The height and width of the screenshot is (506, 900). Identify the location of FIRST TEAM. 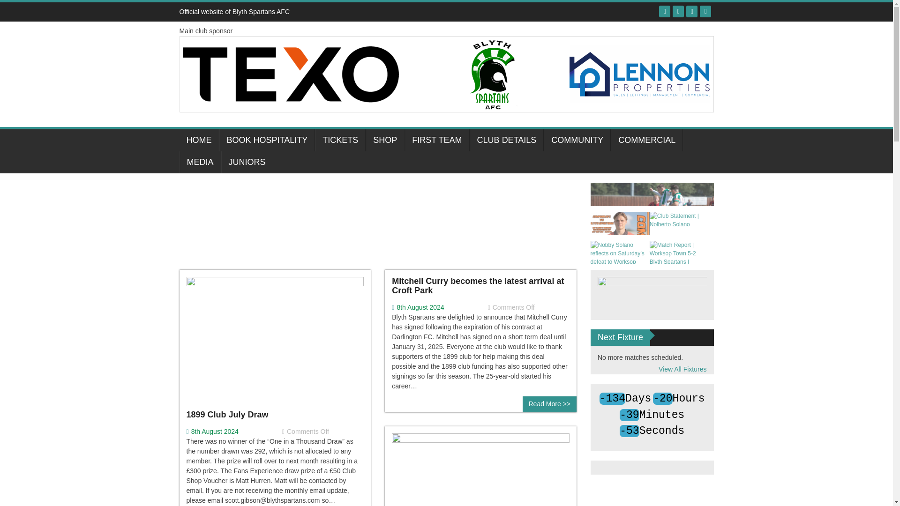
(436, 140).